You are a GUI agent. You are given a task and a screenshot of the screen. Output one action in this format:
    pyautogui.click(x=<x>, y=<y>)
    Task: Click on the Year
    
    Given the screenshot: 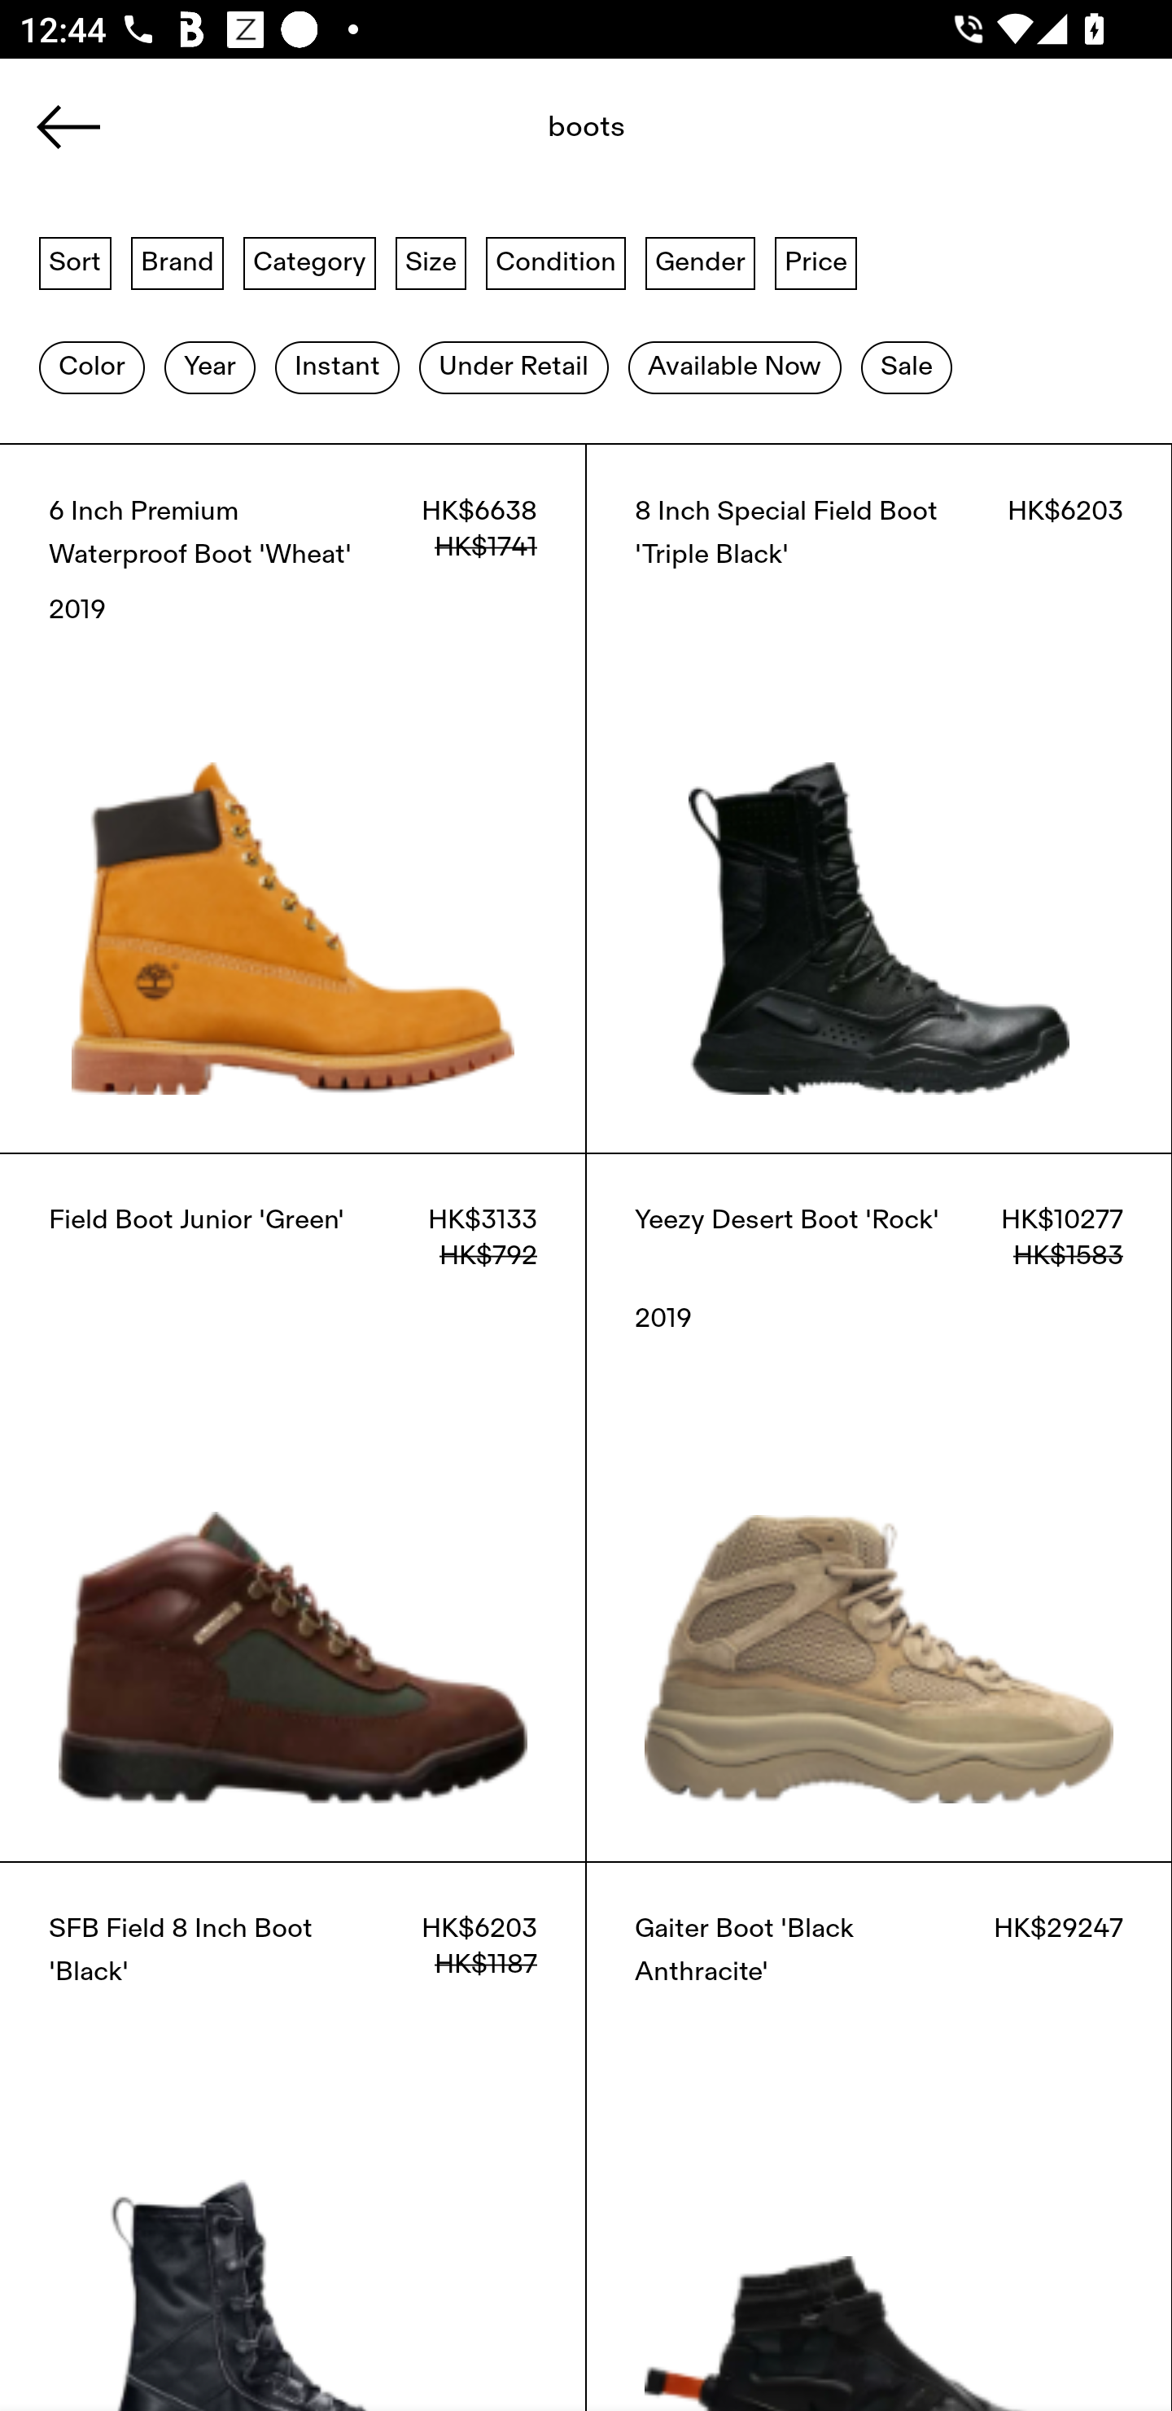 What is the action you would take?
    pyautogui.click(x=209, y=367)
    